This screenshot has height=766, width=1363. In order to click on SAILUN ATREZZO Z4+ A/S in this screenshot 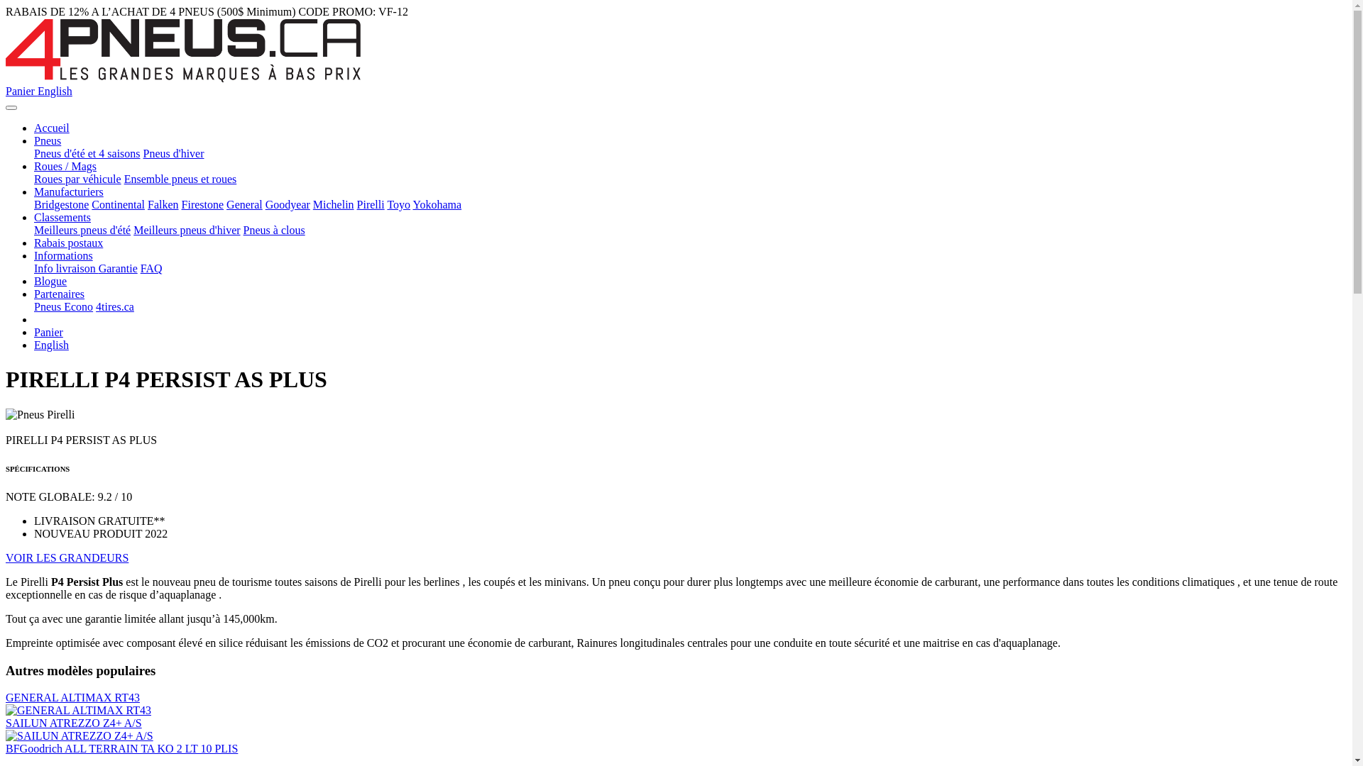, I will do `click(74, 723)`.